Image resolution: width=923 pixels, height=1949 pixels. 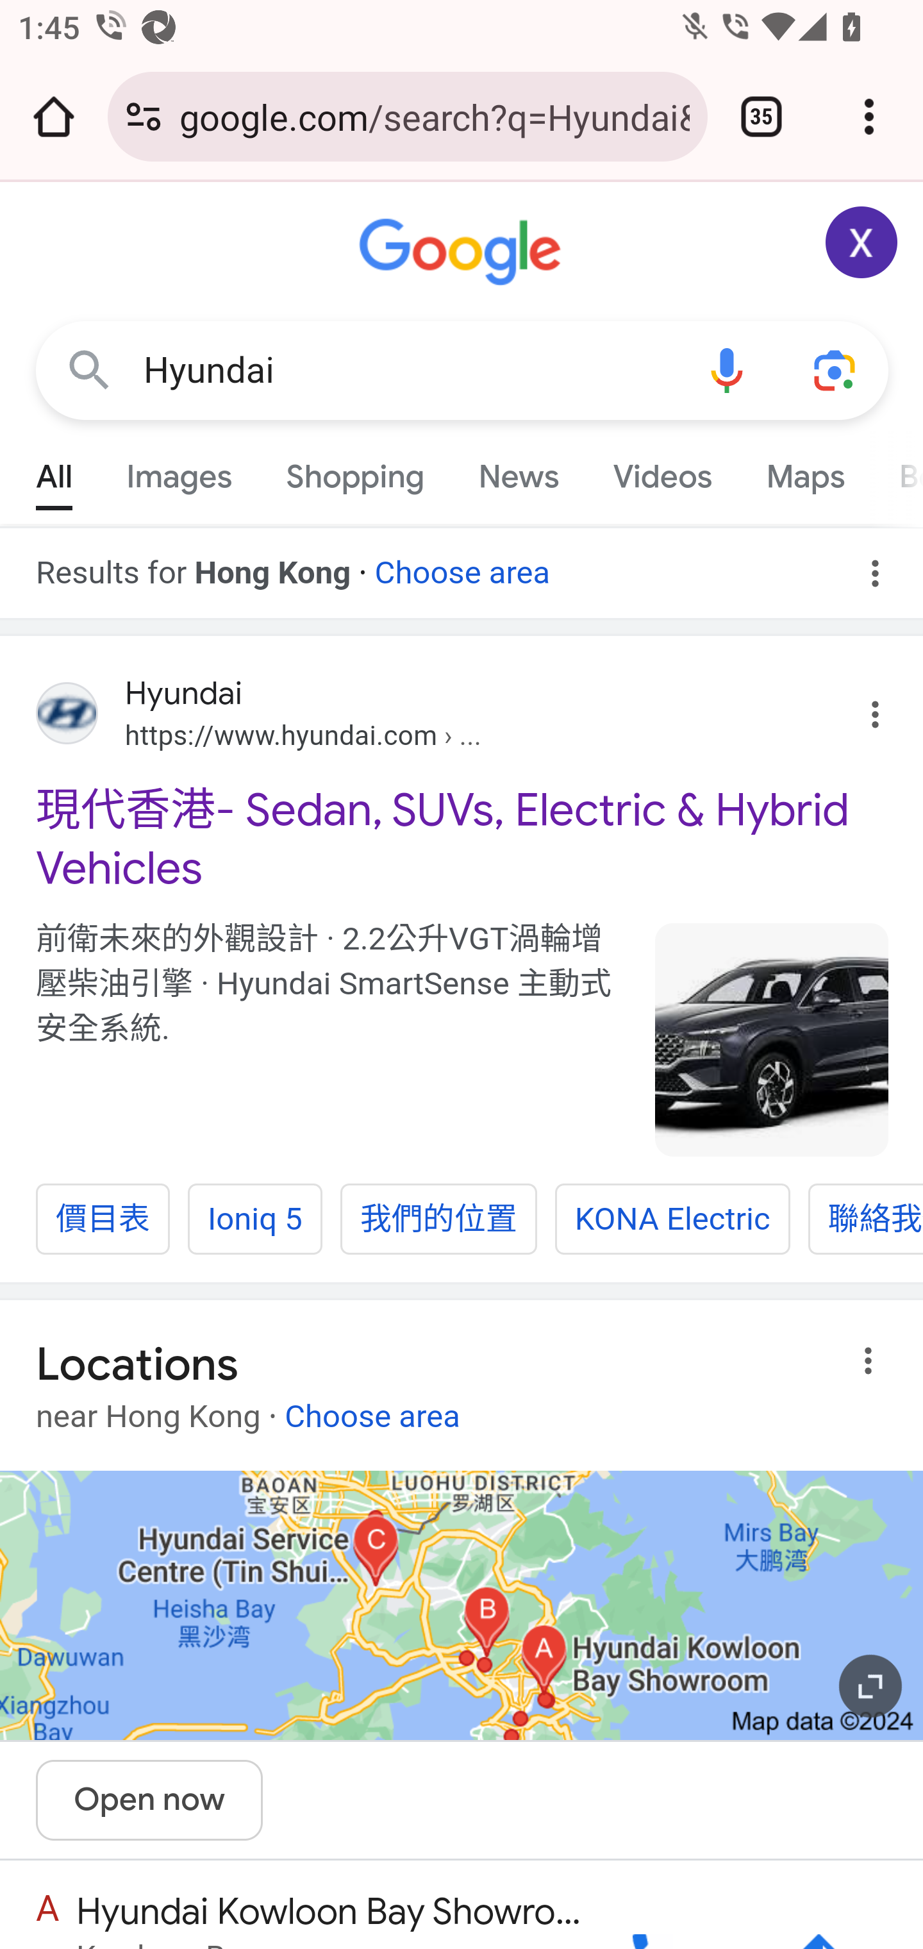 I want to click on Switch or close tabs, so click(x=761, y=117).